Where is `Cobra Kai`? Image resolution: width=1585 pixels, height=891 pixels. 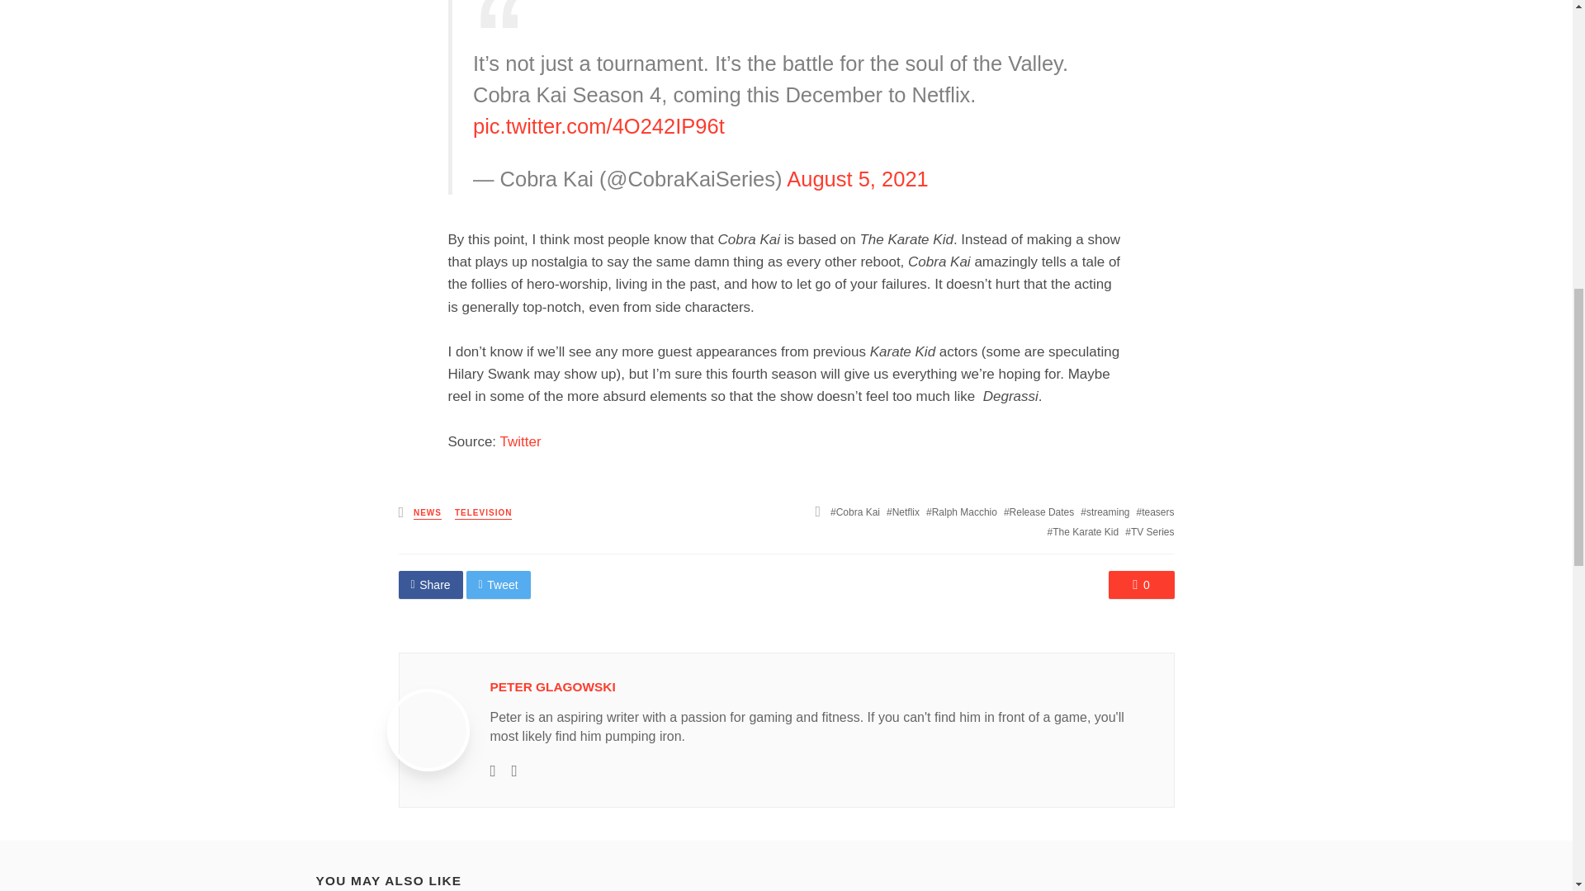
Cobra Kai is located at coordinates (855, 511).